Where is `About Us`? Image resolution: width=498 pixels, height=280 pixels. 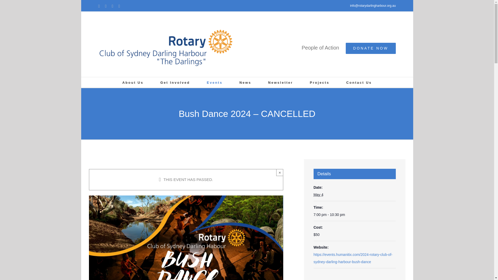 About Us is located at coordinates (133, 82).